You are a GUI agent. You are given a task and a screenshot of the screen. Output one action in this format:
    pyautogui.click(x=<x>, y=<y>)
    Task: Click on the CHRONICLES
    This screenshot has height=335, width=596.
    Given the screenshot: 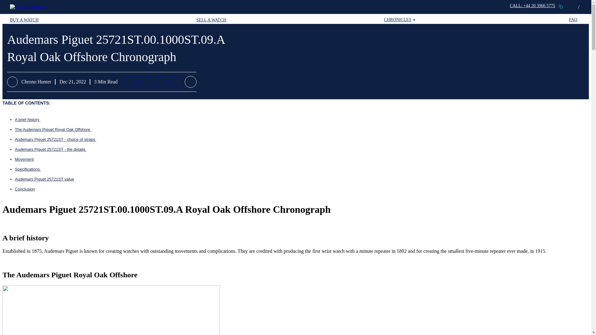 What is the action you would take?
    pyautogui.click(x=400, y=20)
    